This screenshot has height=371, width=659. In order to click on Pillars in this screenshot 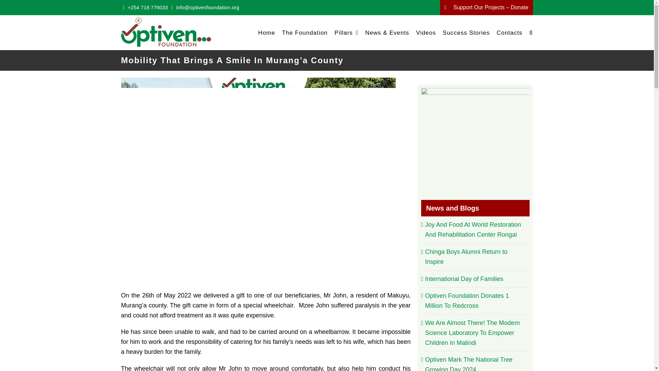, I will do `click(347, 32)`.